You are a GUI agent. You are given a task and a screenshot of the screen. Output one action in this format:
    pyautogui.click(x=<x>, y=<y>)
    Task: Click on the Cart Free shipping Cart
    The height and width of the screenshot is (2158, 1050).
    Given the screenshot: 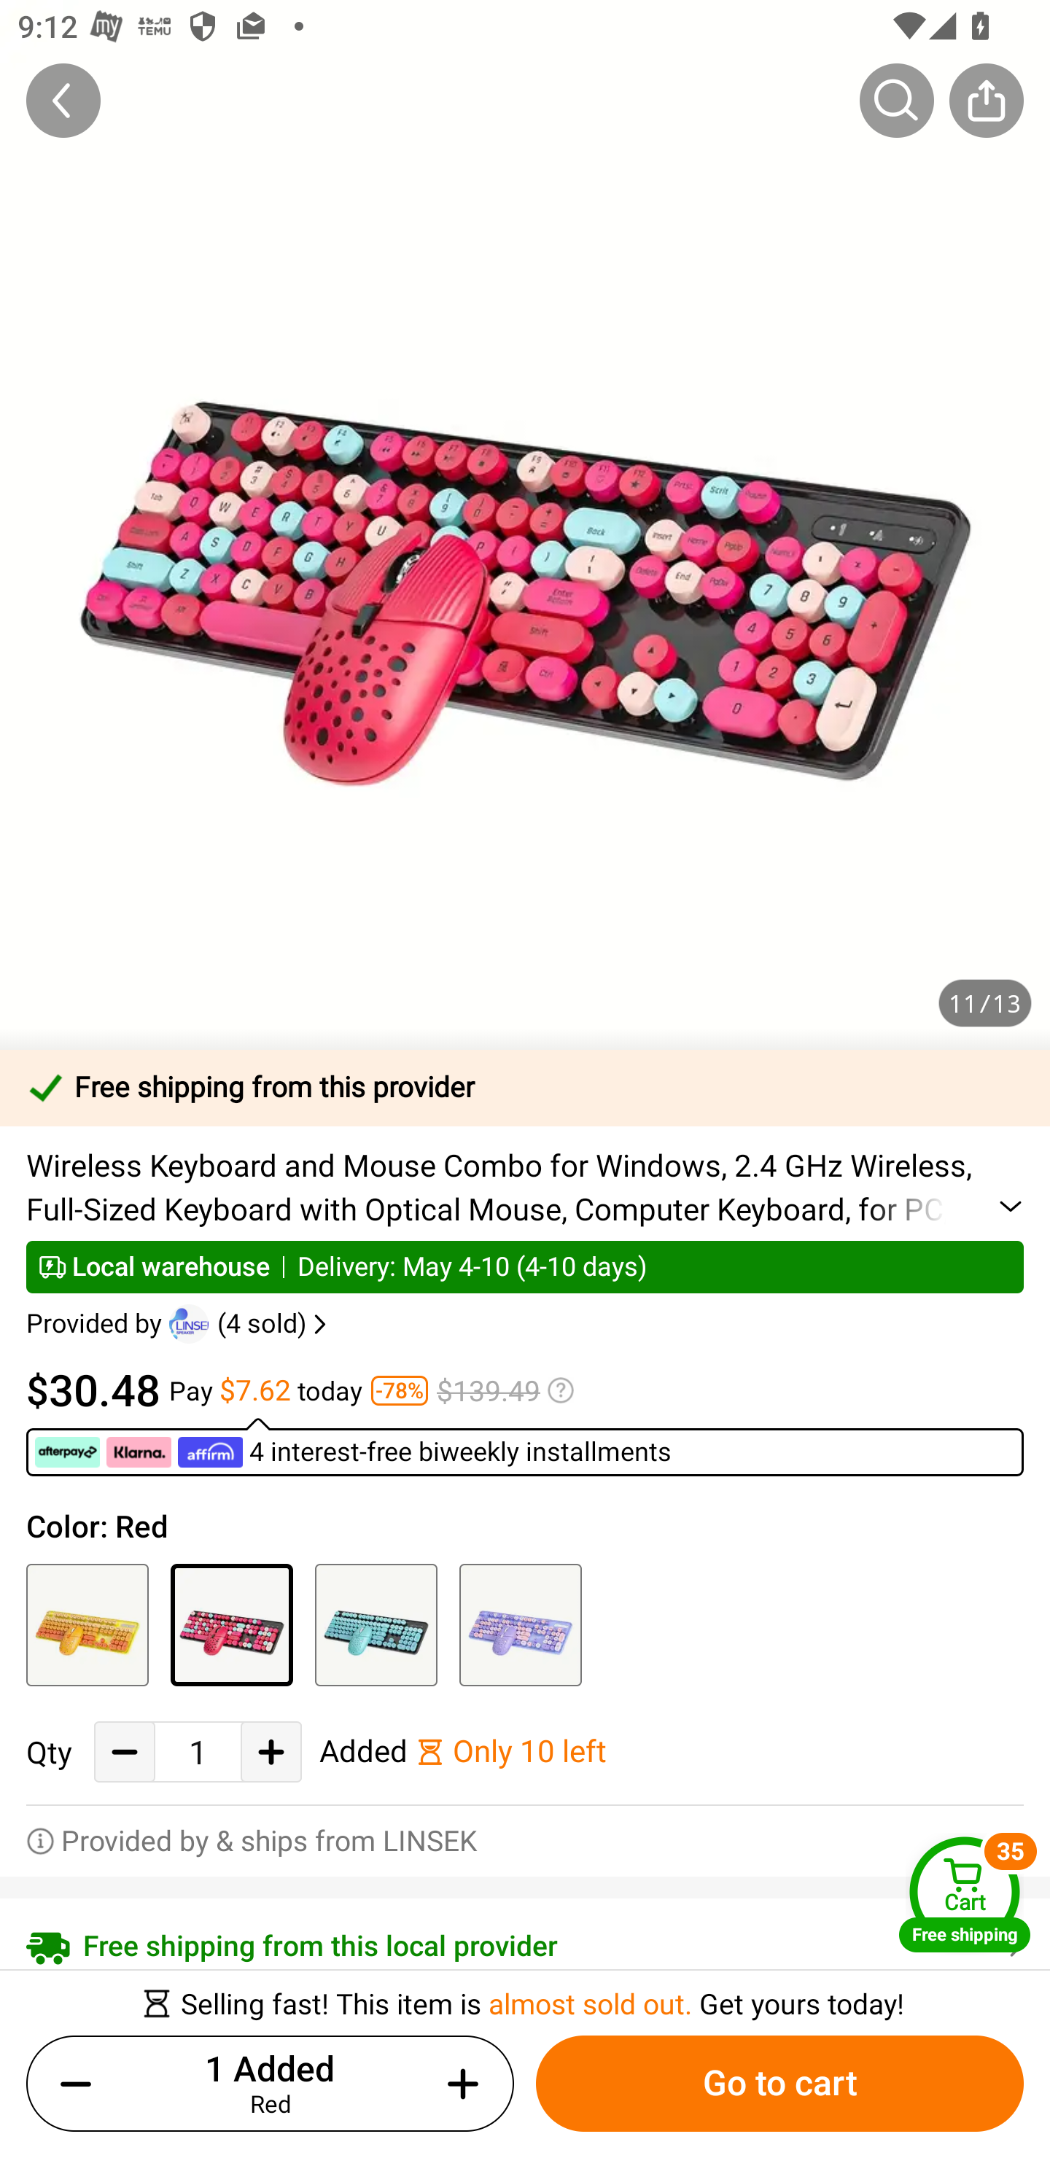 What is the action you would take?
    pyautogui.click(x=965, y=1893)
    